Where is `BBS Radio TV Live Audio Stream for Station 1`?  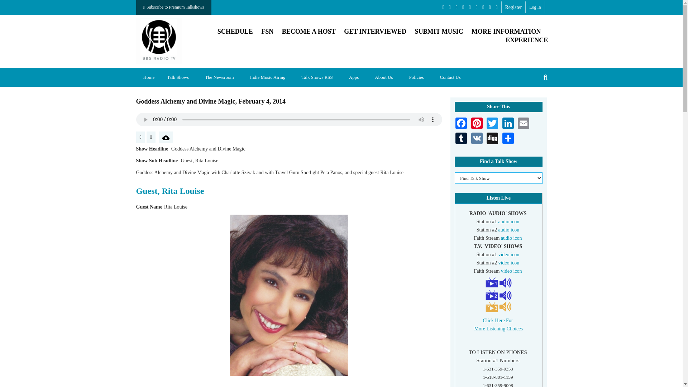
BBS Radio TV Live Audio Stream for Station 1 is located at coordinates (509, 221).